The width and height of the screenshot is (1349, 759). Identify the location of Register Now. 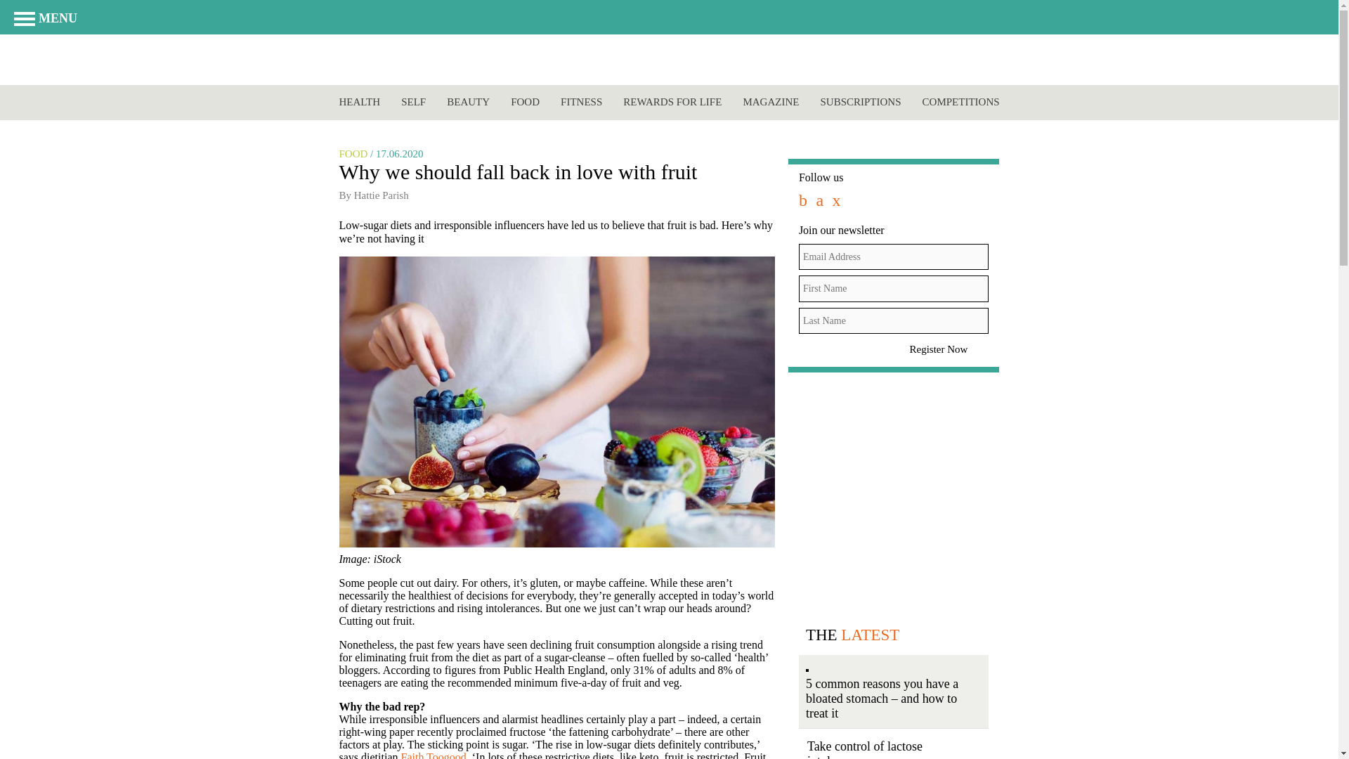
(947, 349).